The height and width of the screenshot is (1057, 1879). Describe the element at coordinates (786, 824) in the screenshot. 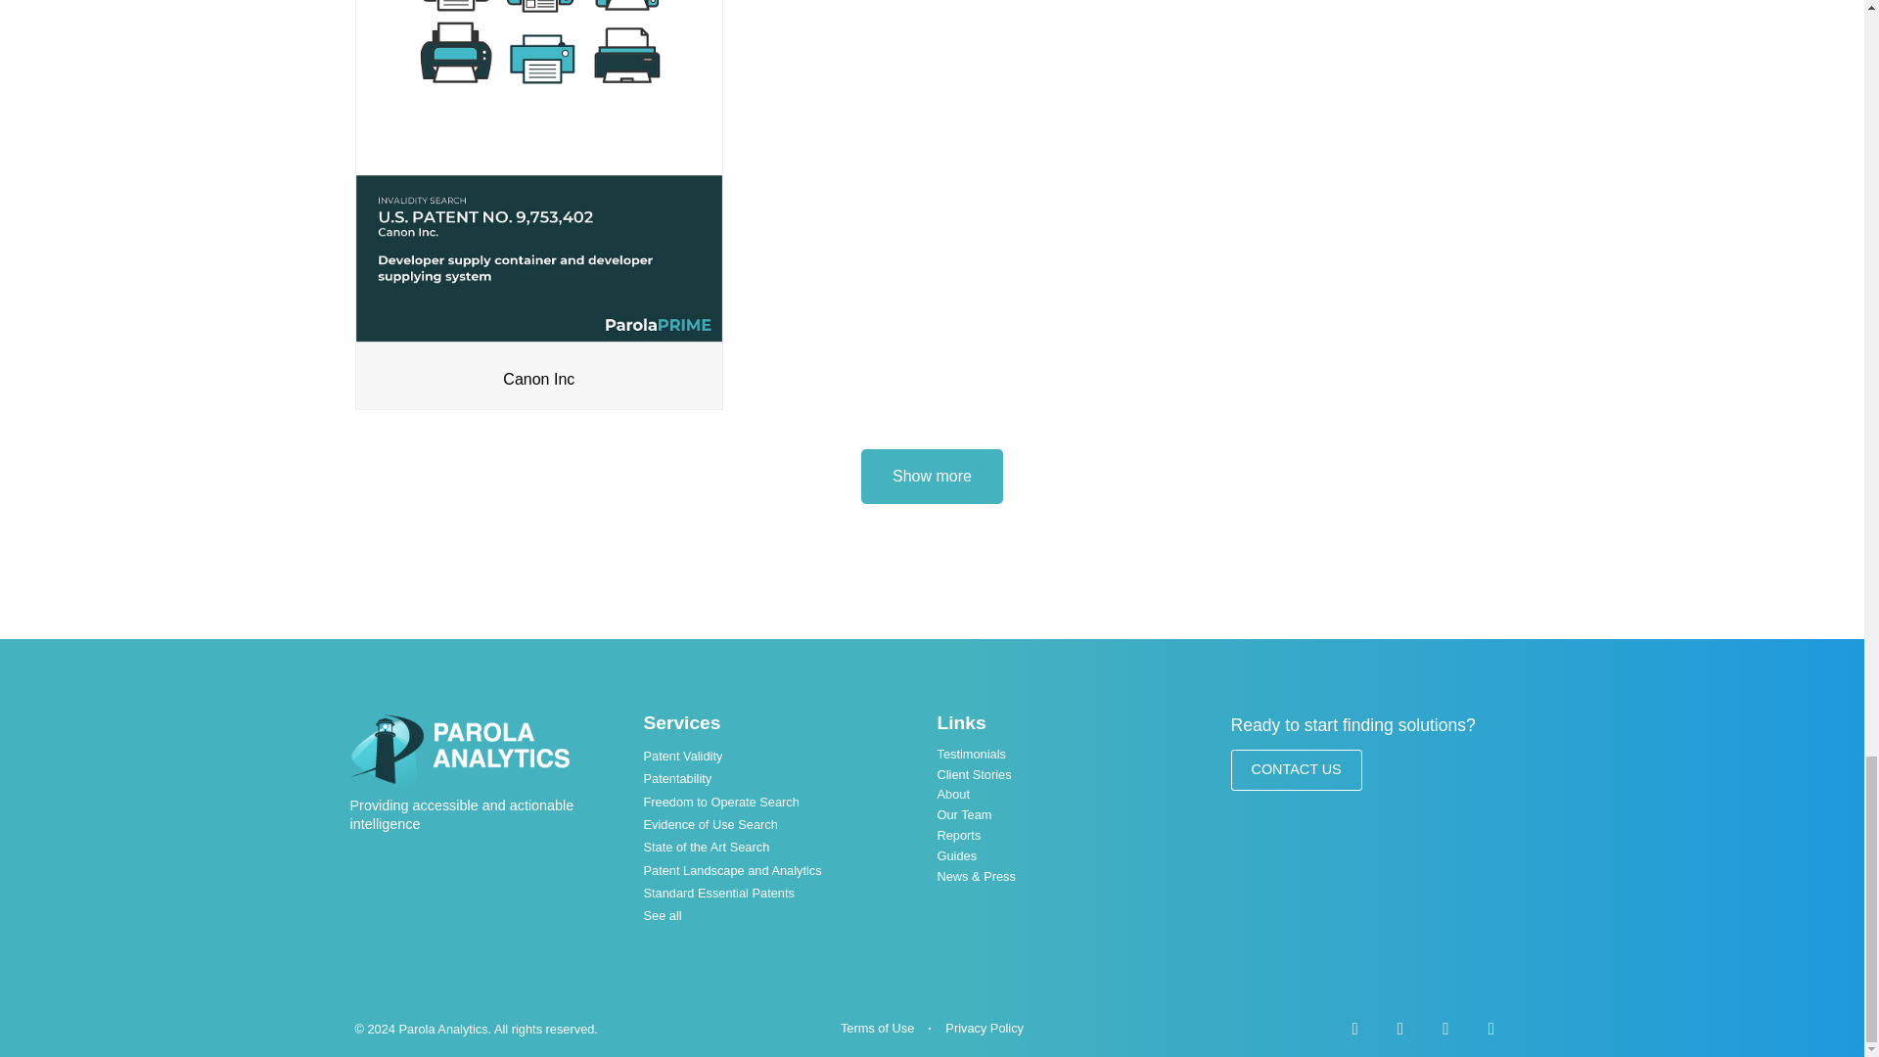

I see `Evidence of Use Search` at that location.